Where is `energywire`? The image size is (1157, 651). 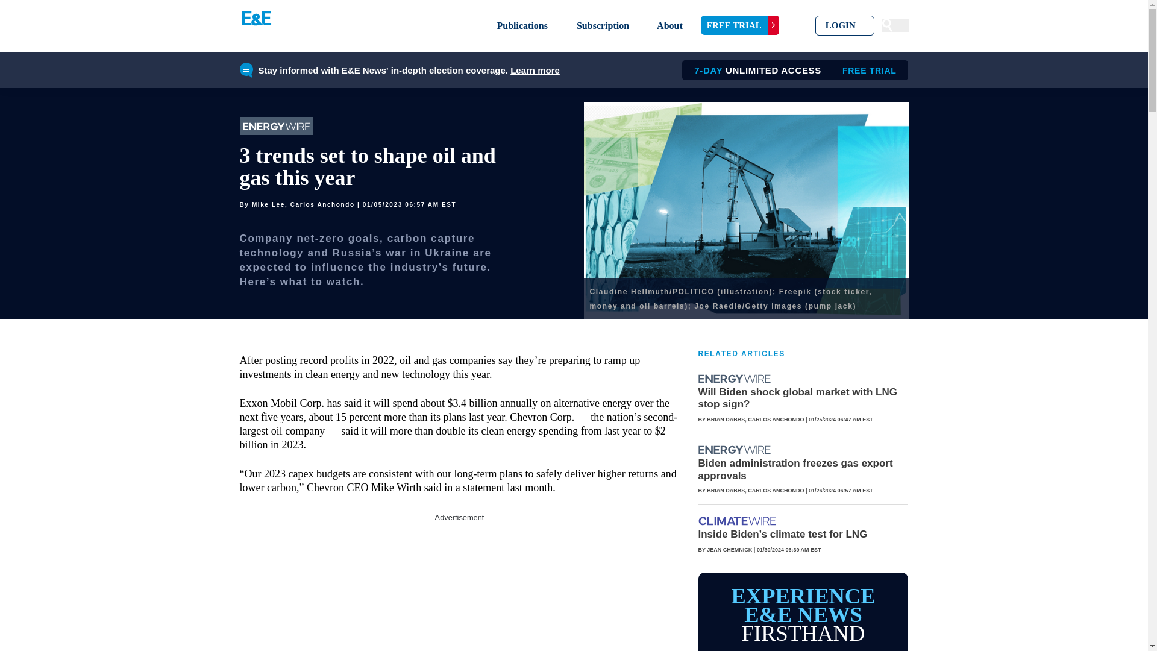 energywire is located at coordinates (738, 521).